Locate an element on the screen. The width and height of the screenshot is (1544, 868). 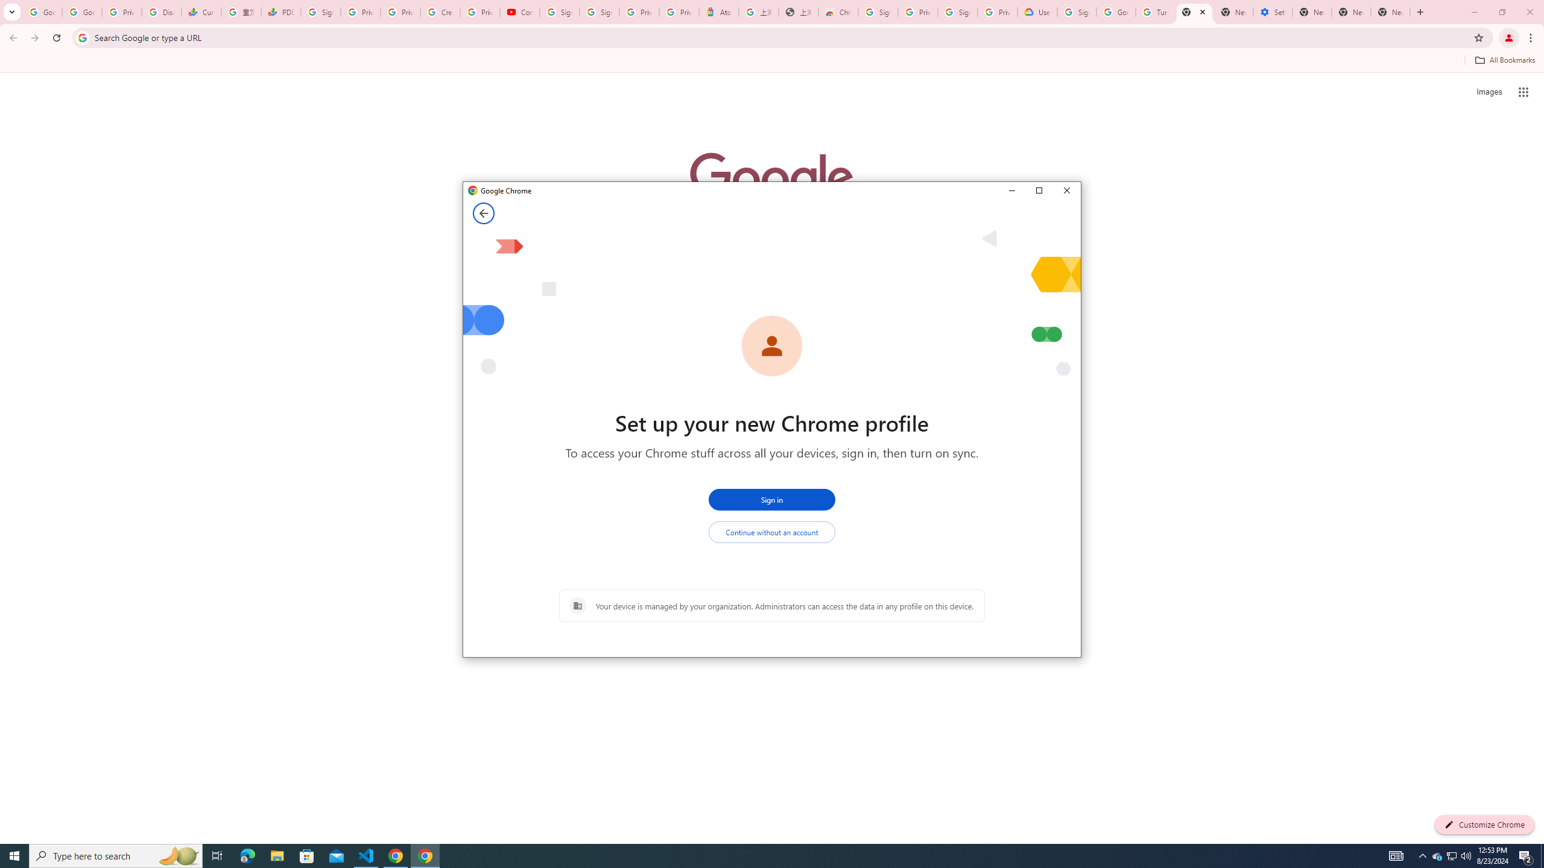
Notification Chevron is located at coordinates (1422, 856).